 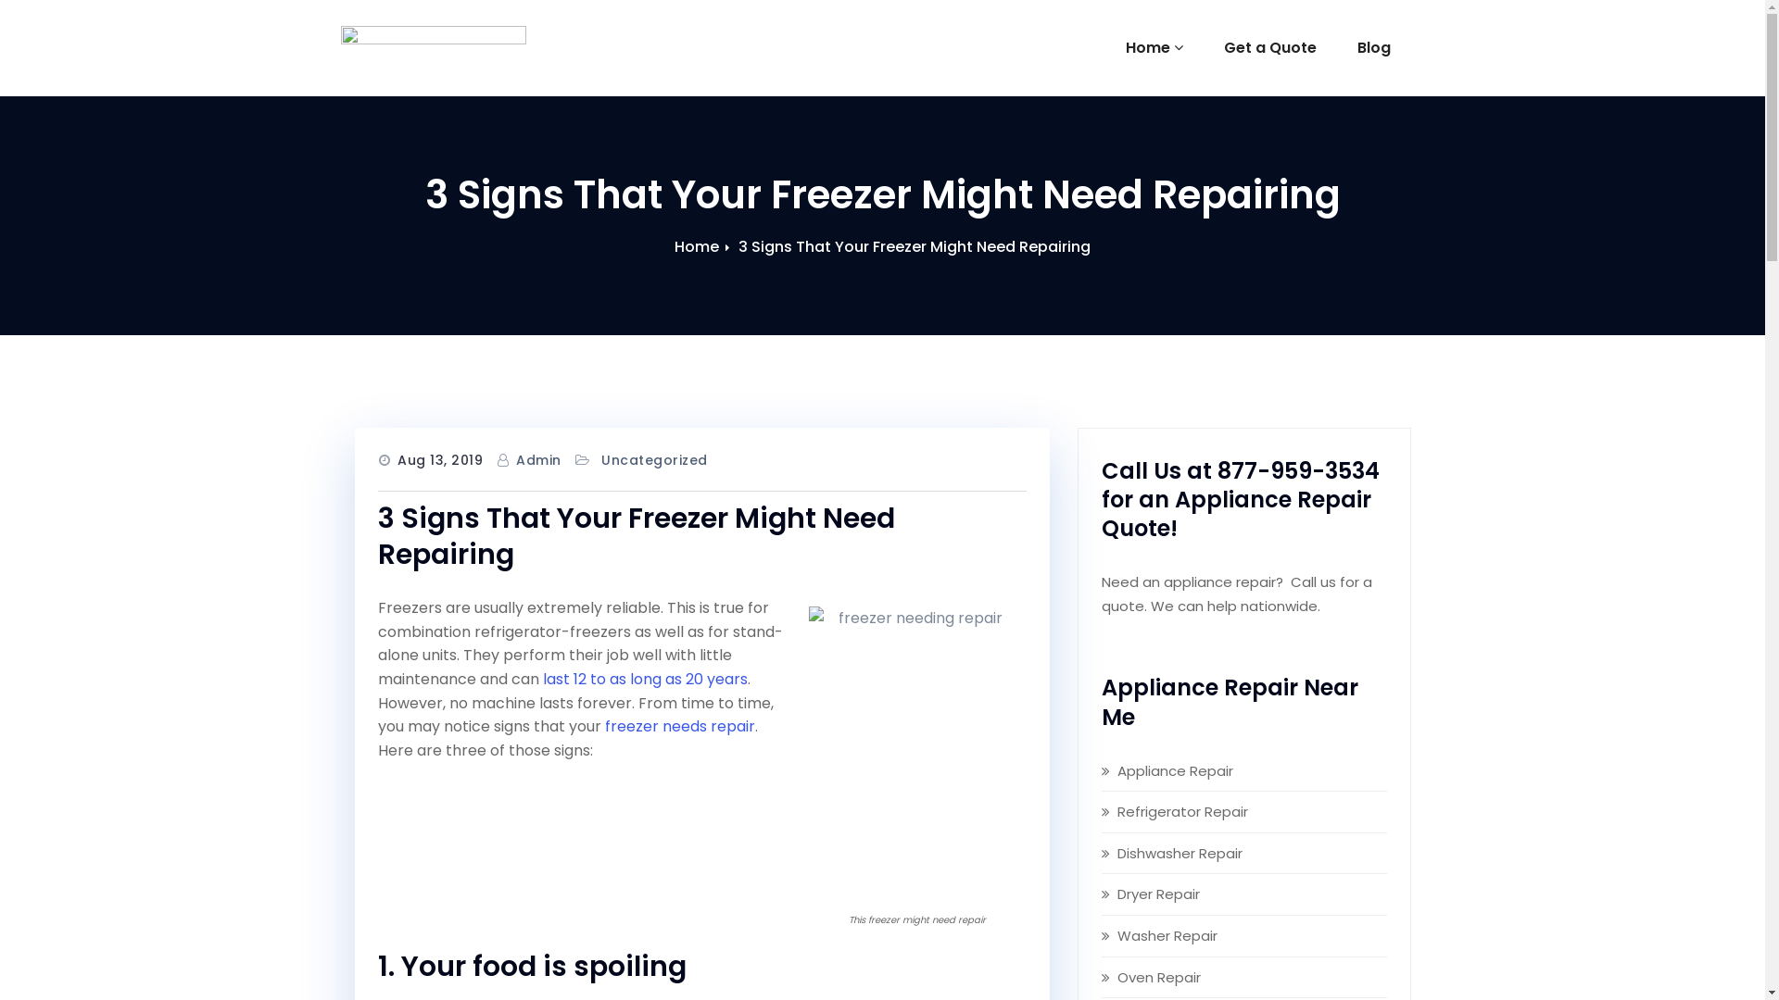 What do you see at coordinates (1158, 894) in the screenshot?
I see `Dryer Repair` at bounding box center [1158, 894].